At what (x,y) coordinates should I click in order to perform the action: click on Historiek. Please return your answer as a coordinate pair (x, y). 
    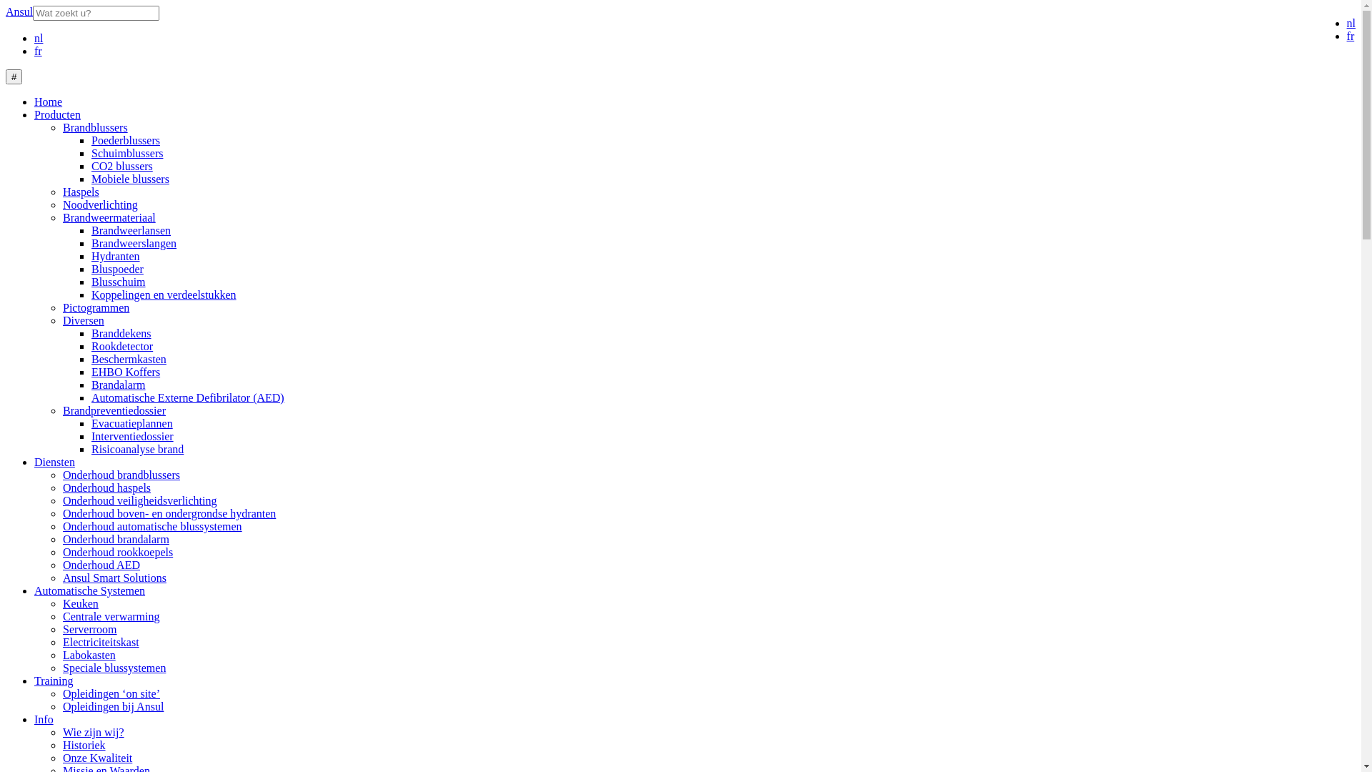
    Looking at the image, I should click on (84, 745).